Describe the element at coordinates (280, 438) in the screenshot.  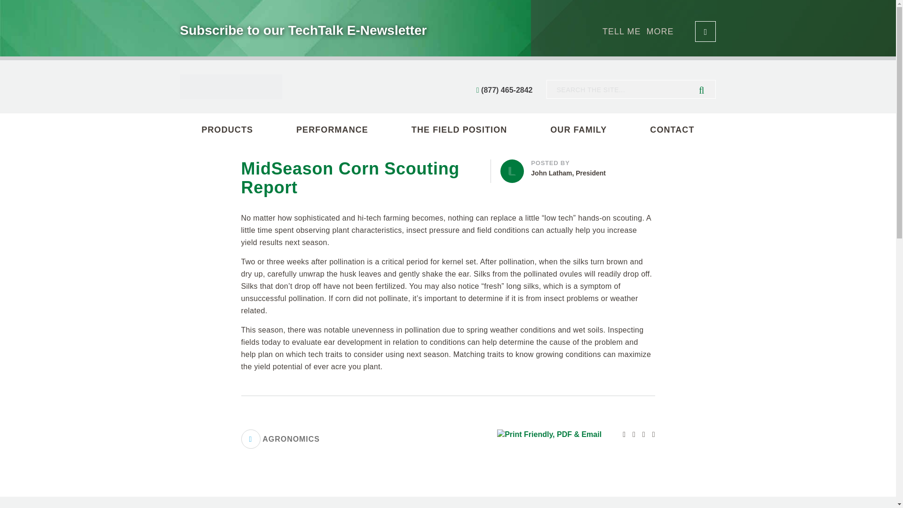
I see `OUR FAMILY` at that location.